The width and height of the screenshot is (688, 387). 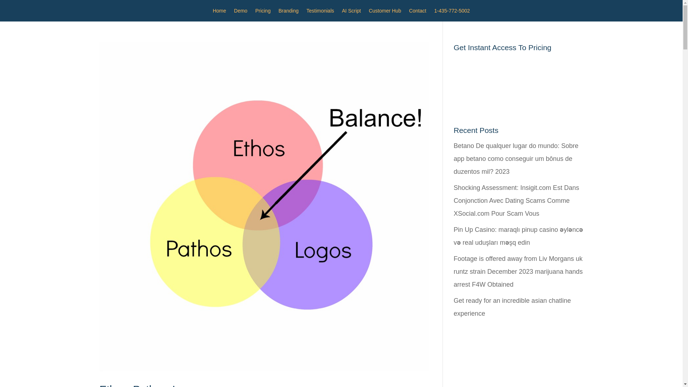 What do you see at coordinates (385, 12) in the screenshot?
I see `Customer Hub` at bounding box center [385, 12].